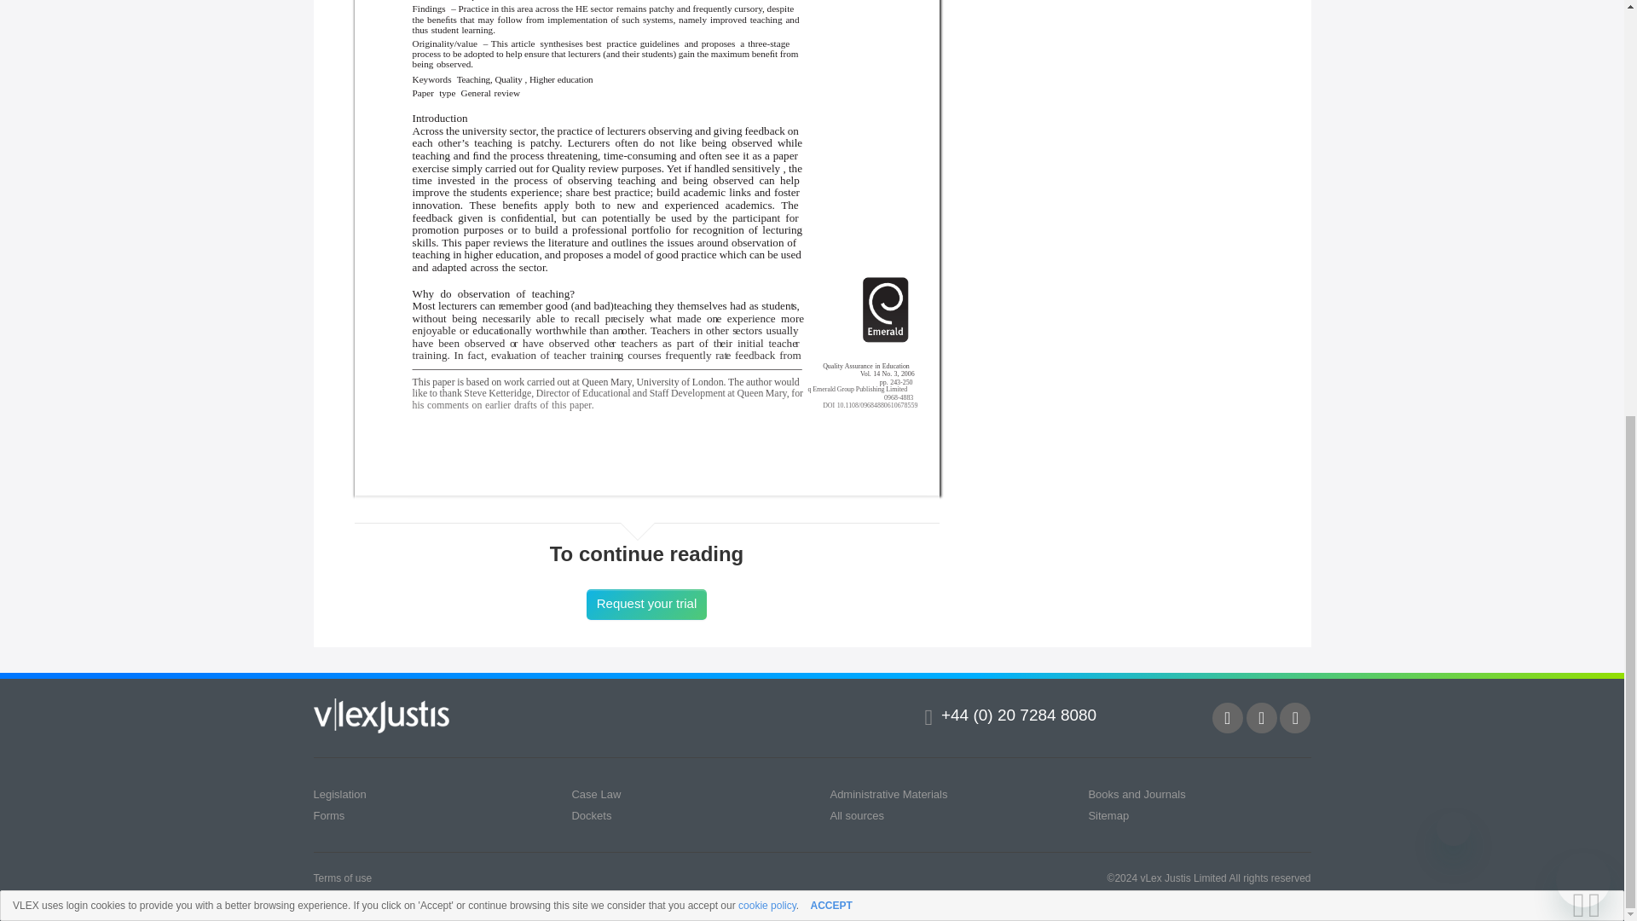 This screenshot has height=921, width=1637. I want to click on Terms of use, so click(343, 878).